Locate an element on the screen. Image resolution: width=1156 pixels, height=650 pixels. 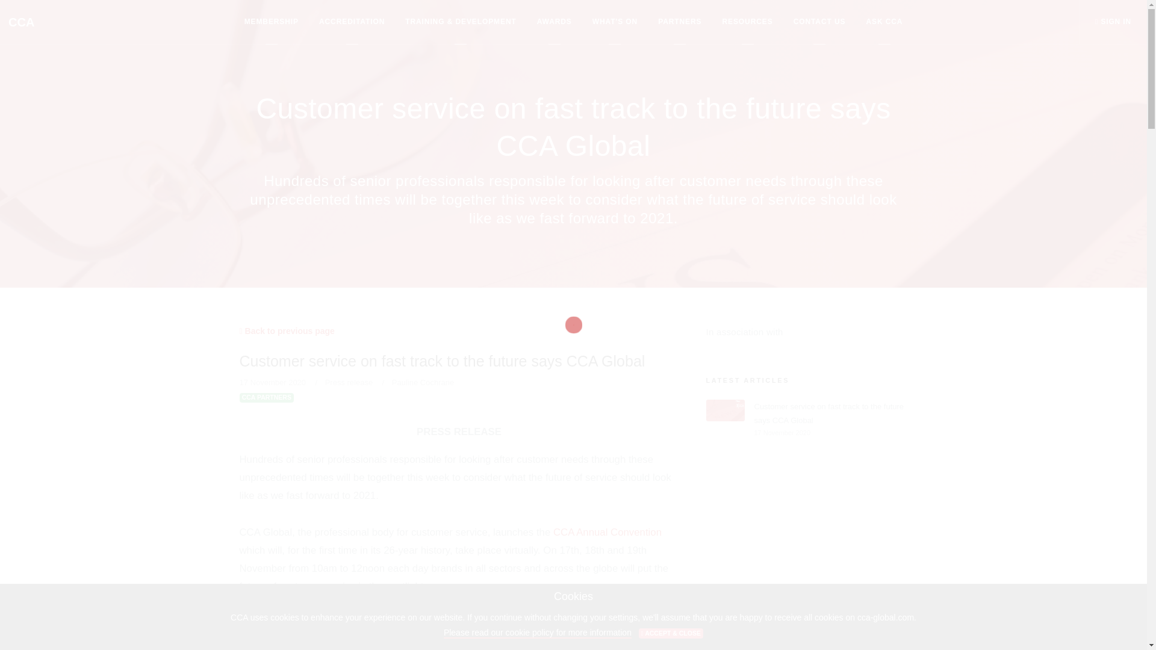
MEMBERSHIP is located at coordinates (272, 22).